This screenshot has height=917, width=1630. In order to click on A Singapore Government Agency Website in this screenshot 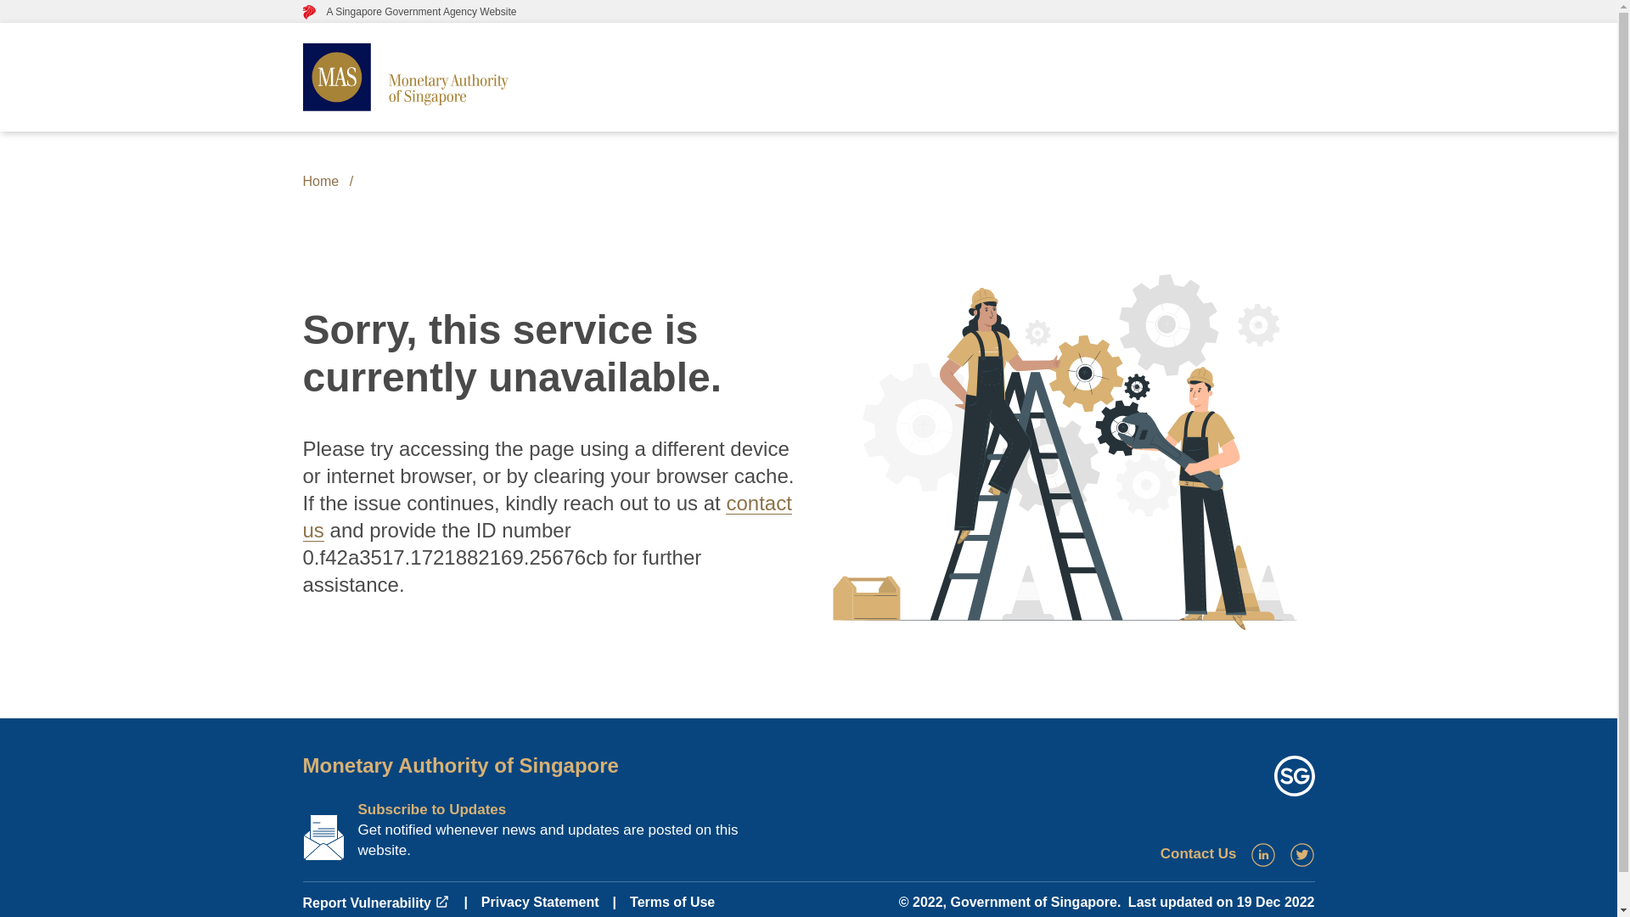, I will do `click(409, 11)`.